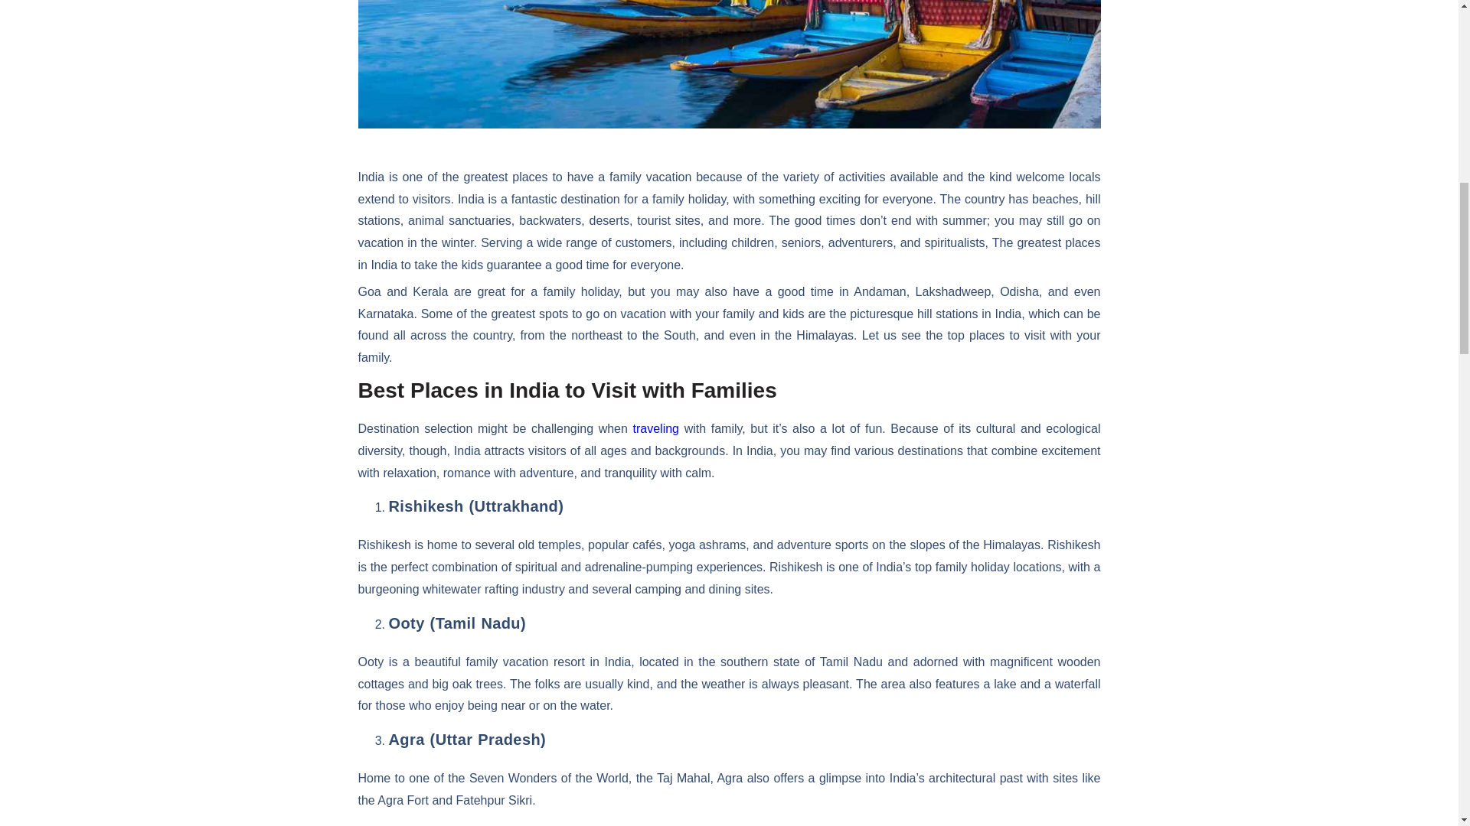  What do you see at coordinates (656, 428) in the screenshot?
I see `traveling` at bounding box center [656, 428].